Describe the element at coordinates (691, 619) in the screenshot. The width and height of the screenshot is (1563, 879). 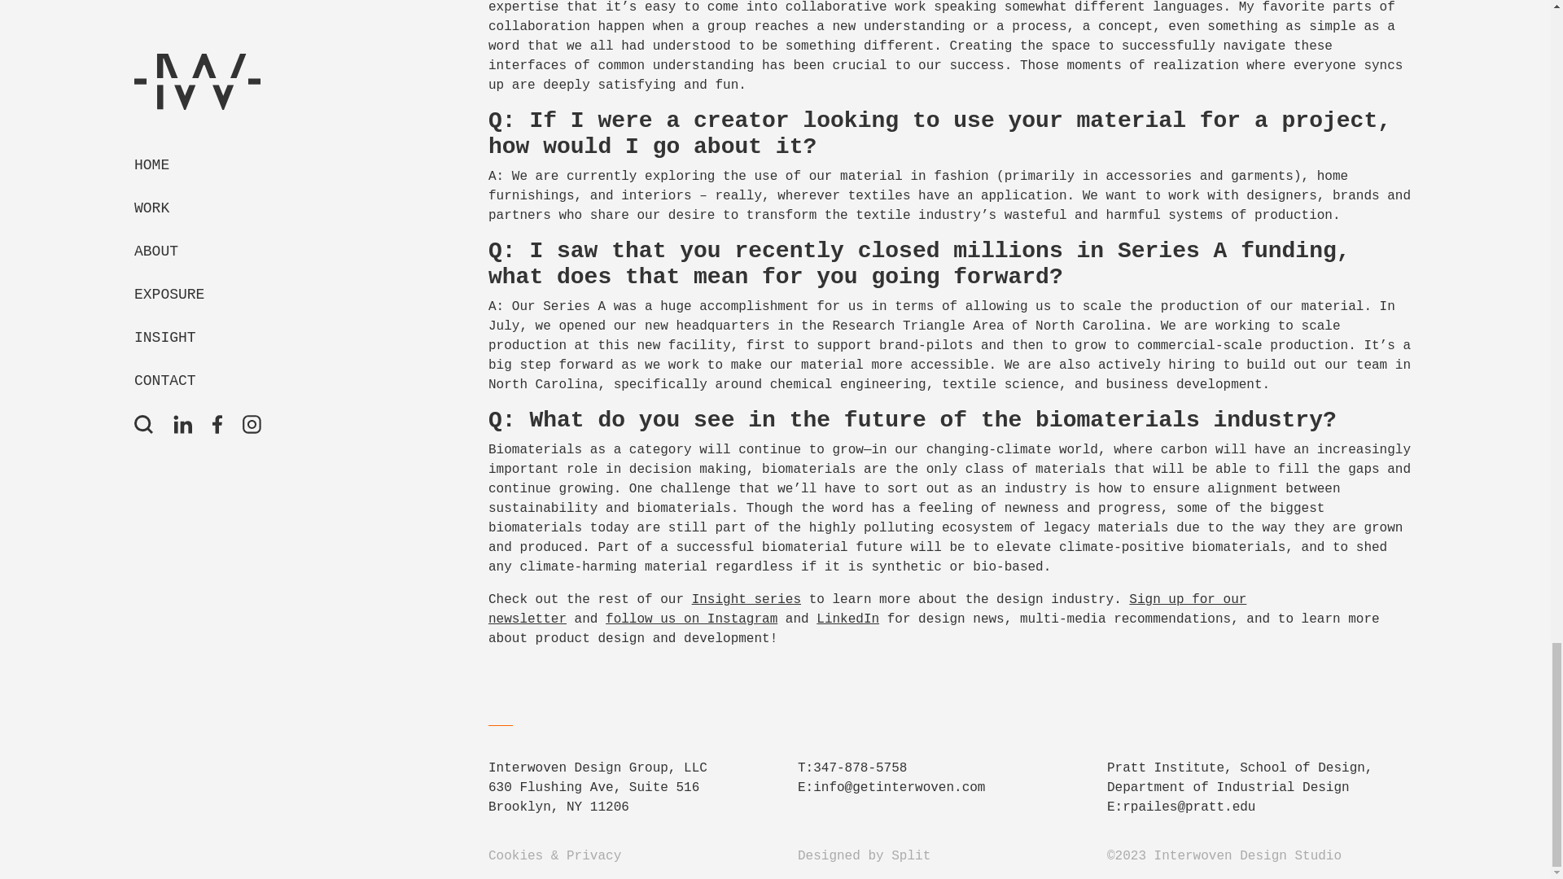
I see `follow us on Instagram` at that location.